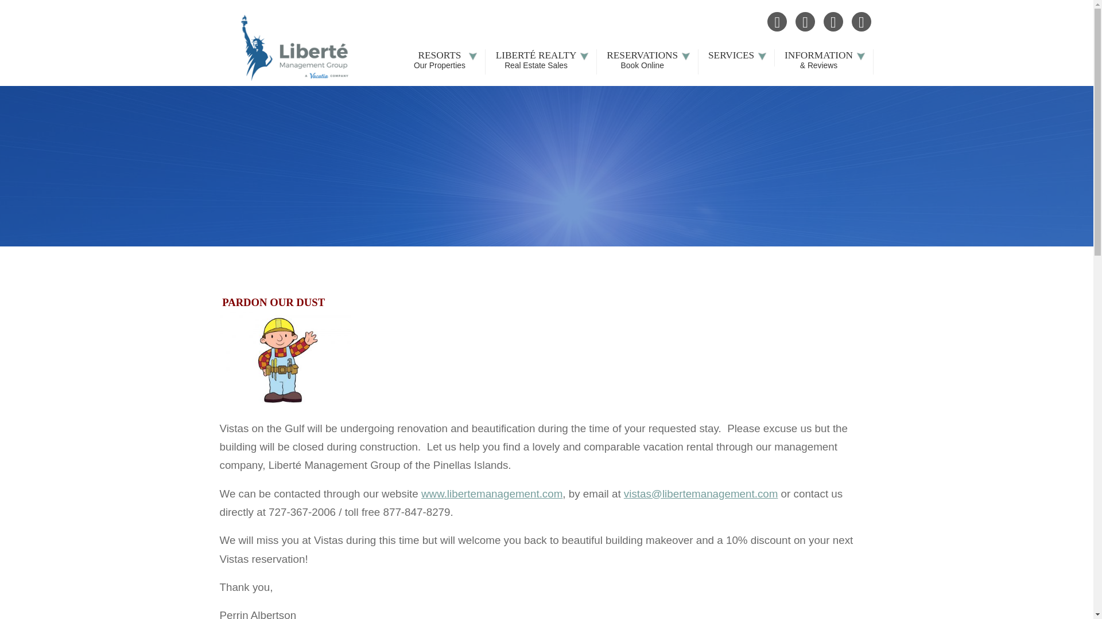  Describe the element at coordinates (862, 22) in the screenshot. I see `Our Location` at that location.